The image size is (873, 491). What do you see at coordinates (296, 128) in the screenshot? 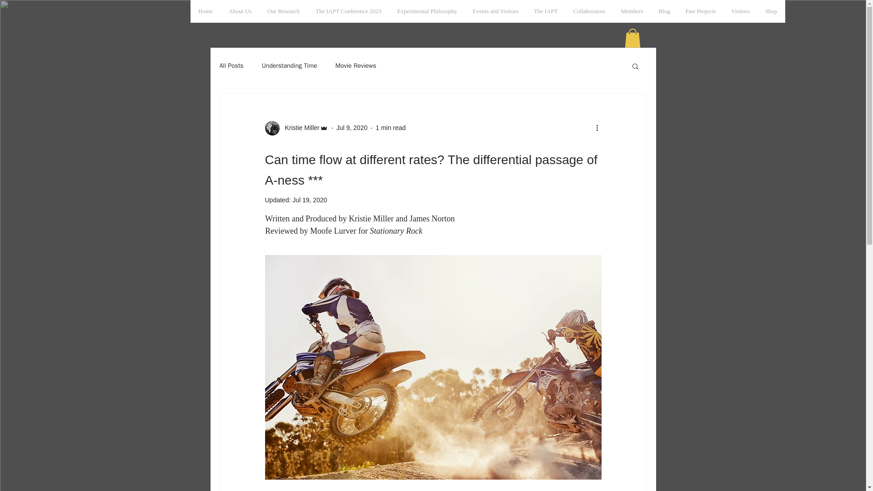
I see `Kristie Miller` at bounding box center [296, 128].